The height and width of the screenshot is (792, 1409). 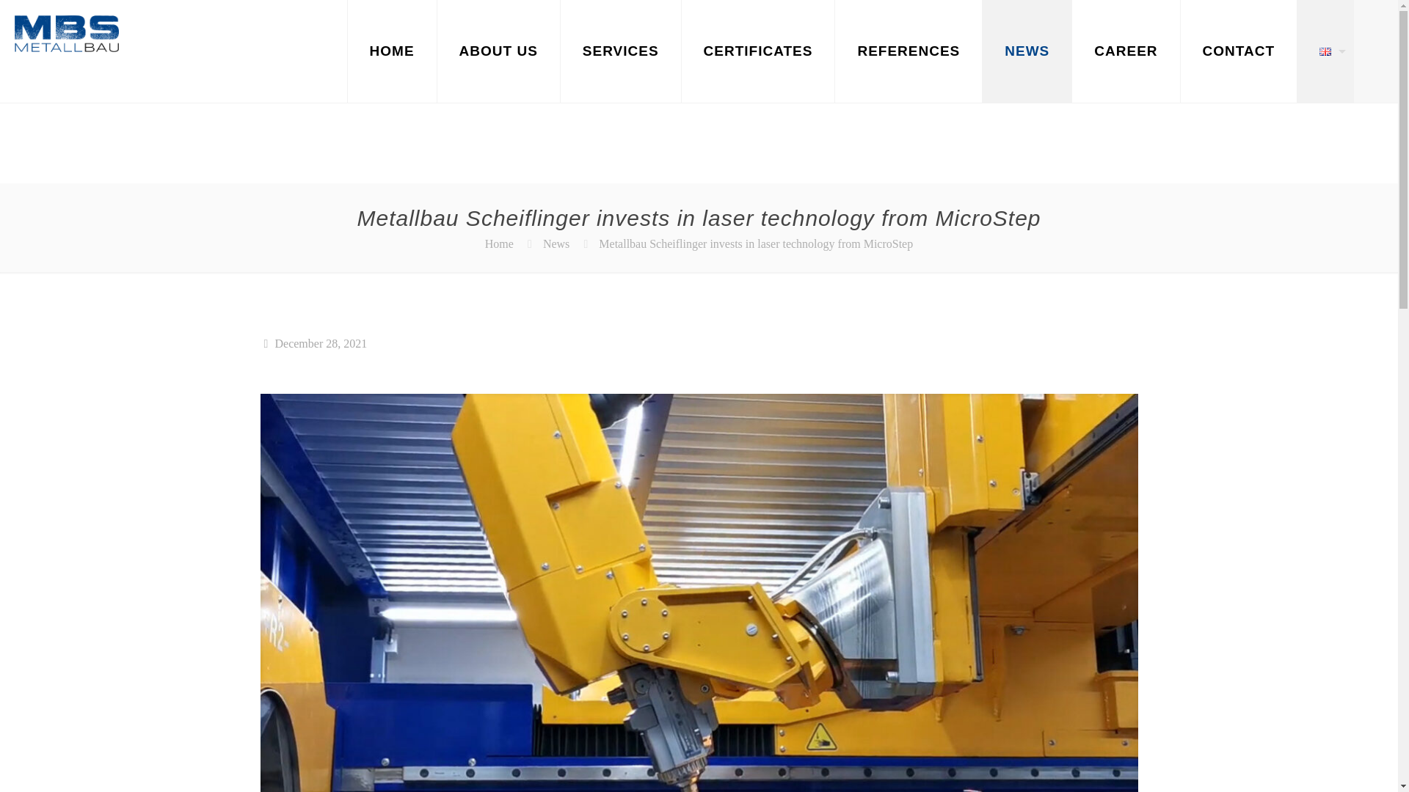 I want to click on News, so click(x=556, y=243).